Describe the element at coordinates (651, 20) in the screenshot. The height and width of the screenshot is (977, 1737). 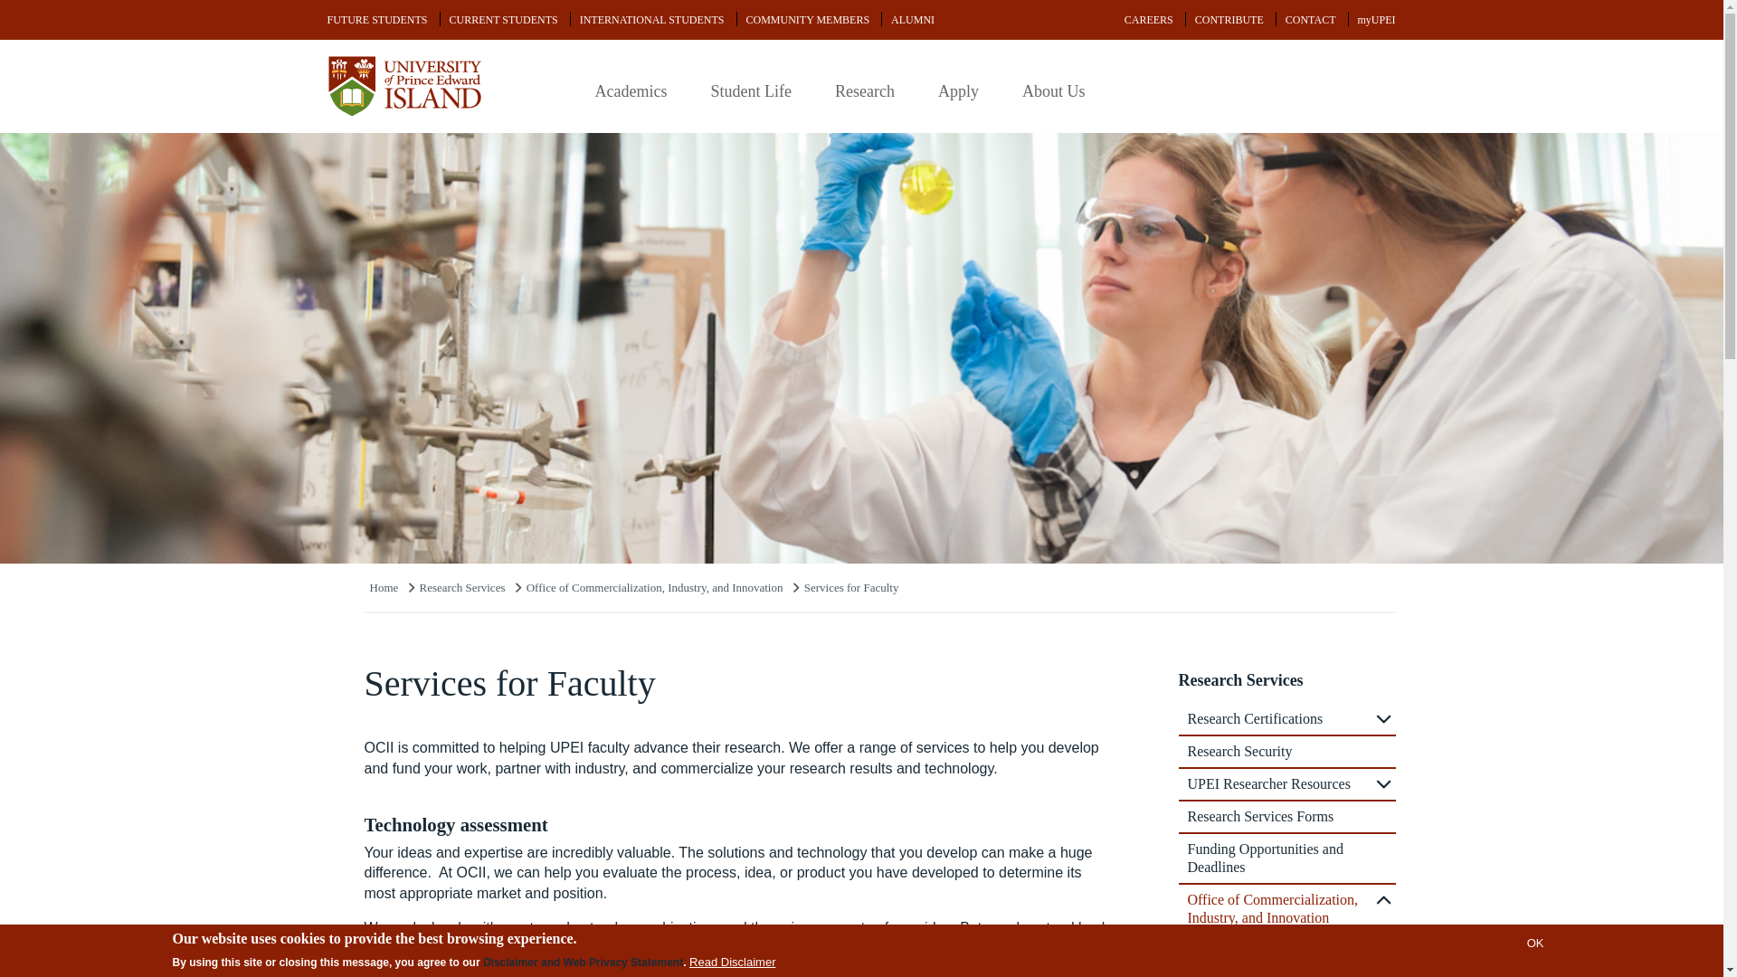
I see `INTERNATIONAL STUDENTS` at that location.